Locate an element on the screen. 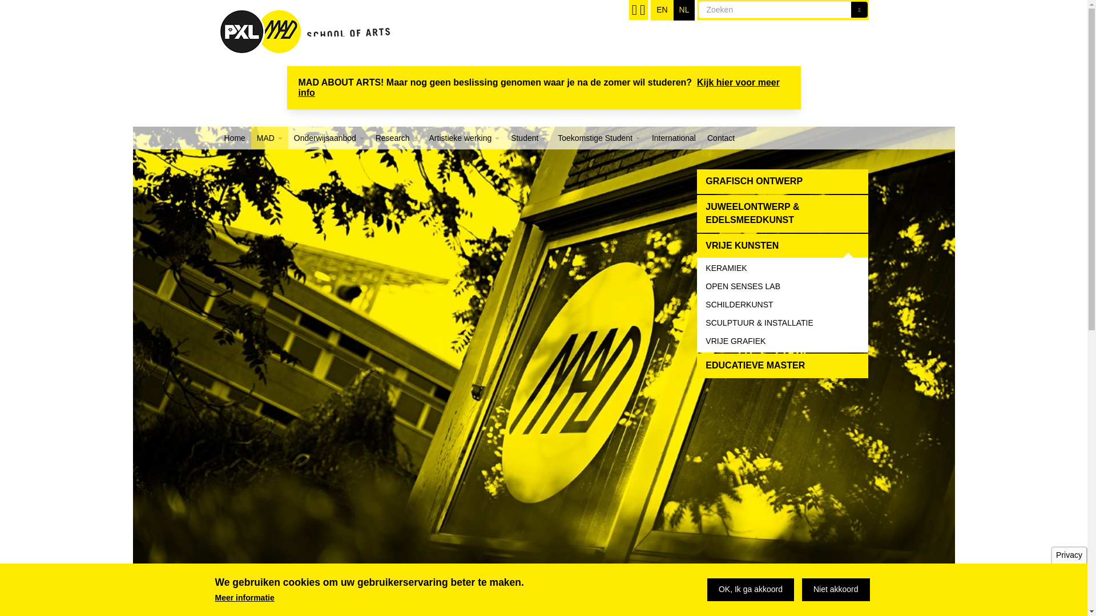 The width and height of the screenshot is (1096, 616). Home is located at coordinates (304, 27).